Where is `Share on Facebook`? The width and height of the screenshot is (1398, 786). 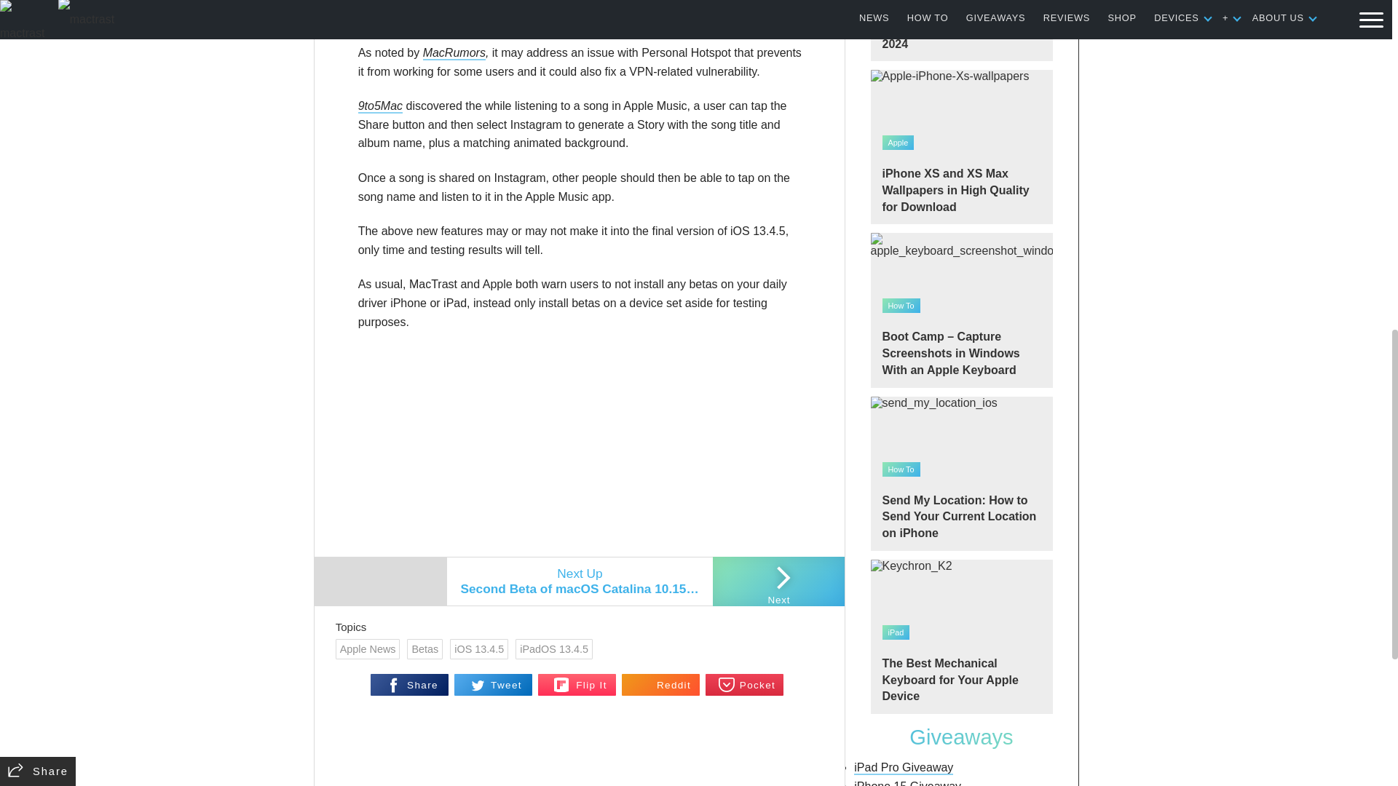 Share on Facebook is located at coordinates (409, 684).